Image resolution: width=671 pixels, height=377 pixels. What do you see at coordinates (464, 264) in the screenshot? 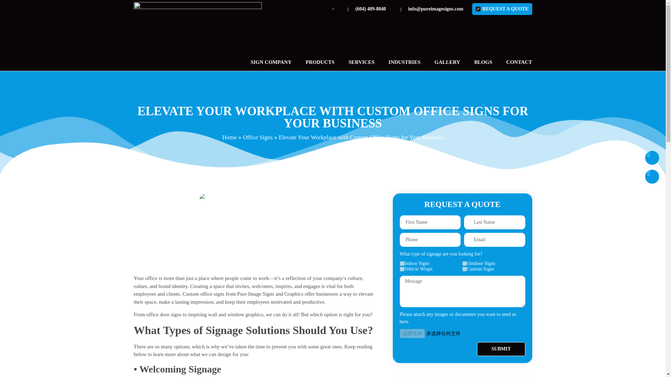
I see `Outdoor Signs` at bounding box center [464, 264].